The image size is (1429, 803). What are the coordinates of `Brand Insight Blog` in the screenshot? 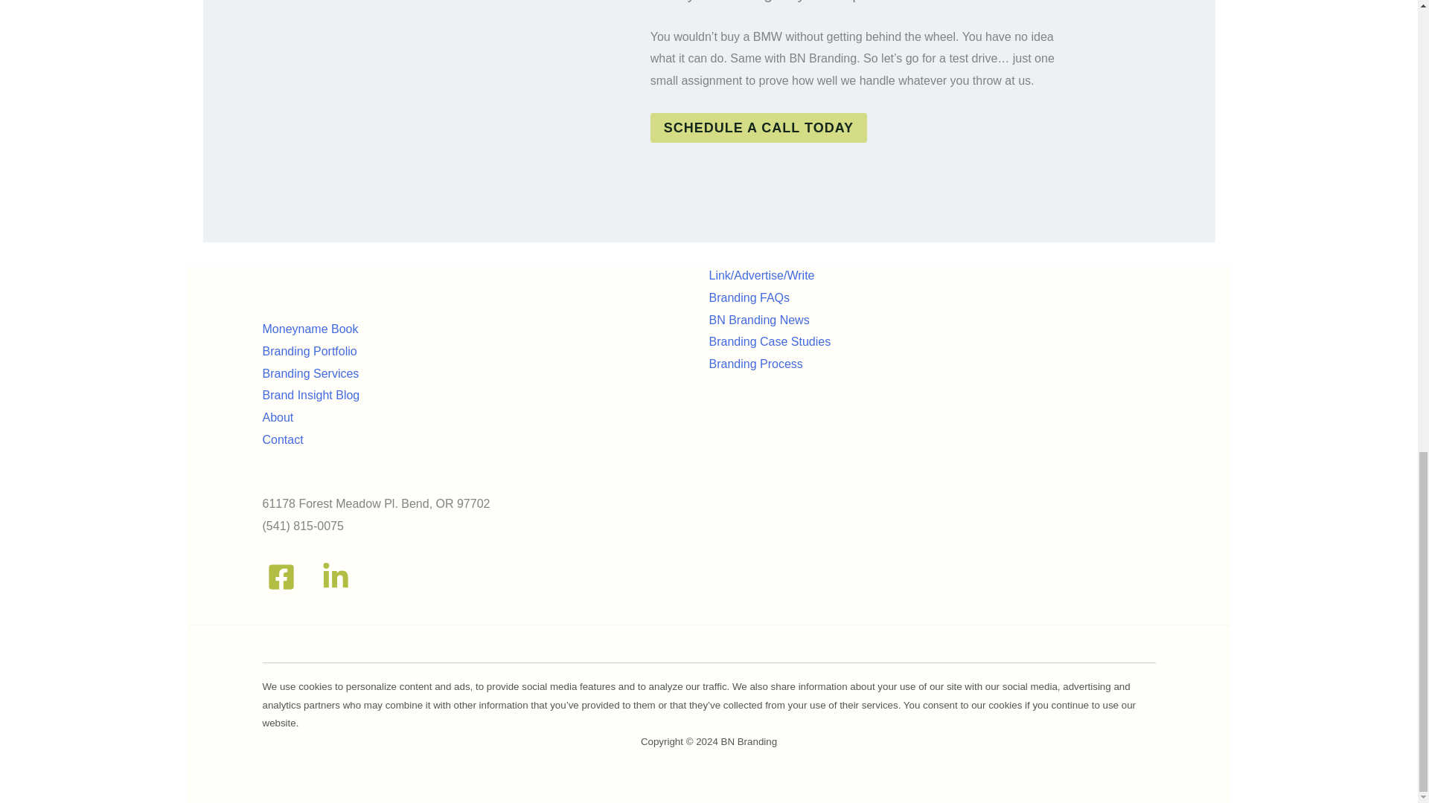 It's located at (310, 395).